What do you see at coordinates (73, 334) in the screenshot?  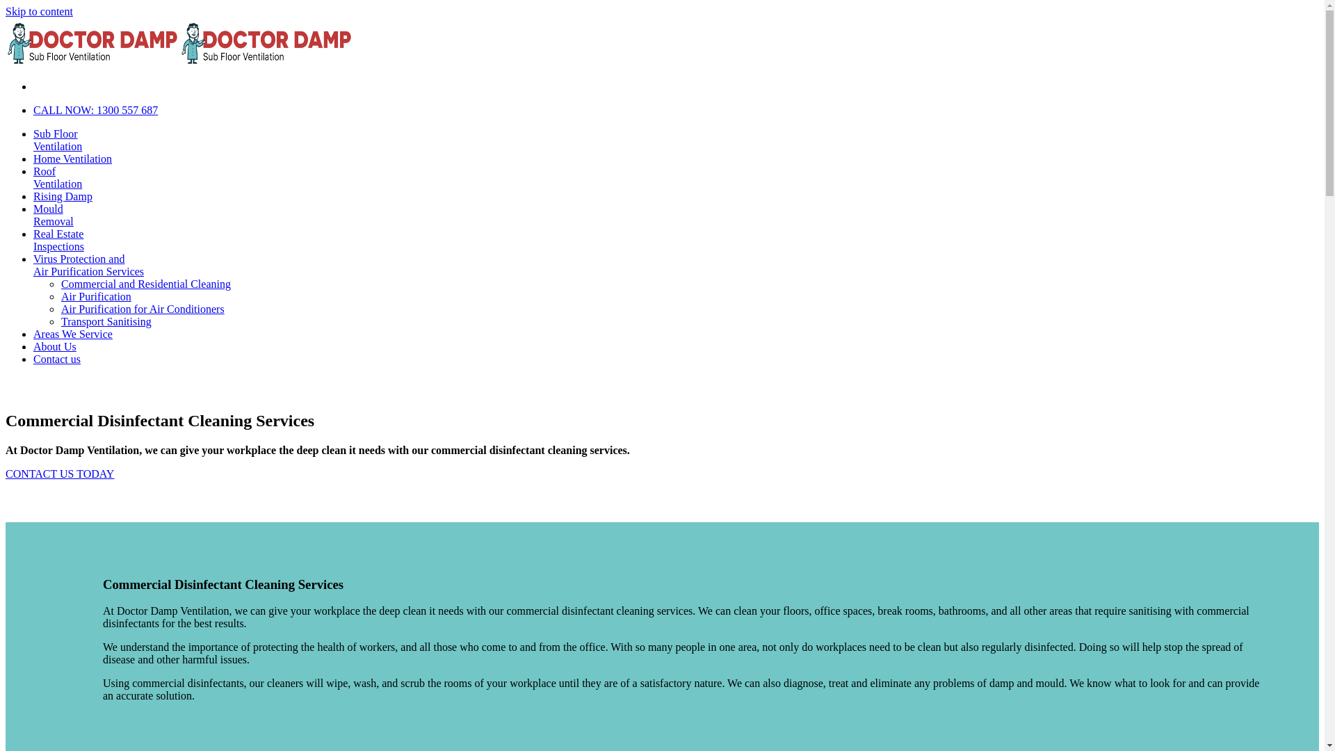 I see `Areas We Service` at bounding box center [73, 334].